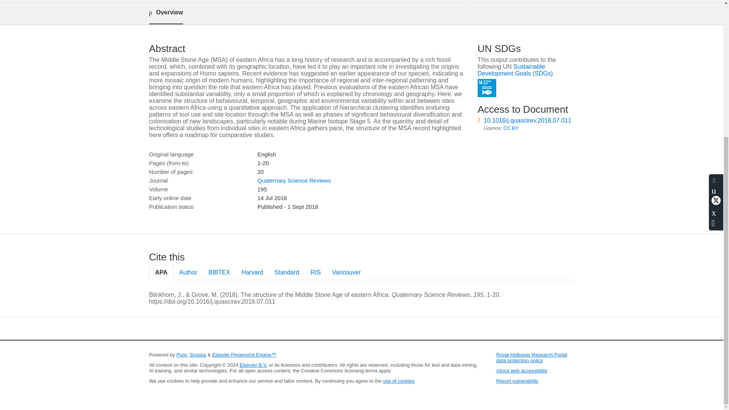  Describe the element at coordinates (399, 380) in the screenshot. I see `use of cookies` at that location.